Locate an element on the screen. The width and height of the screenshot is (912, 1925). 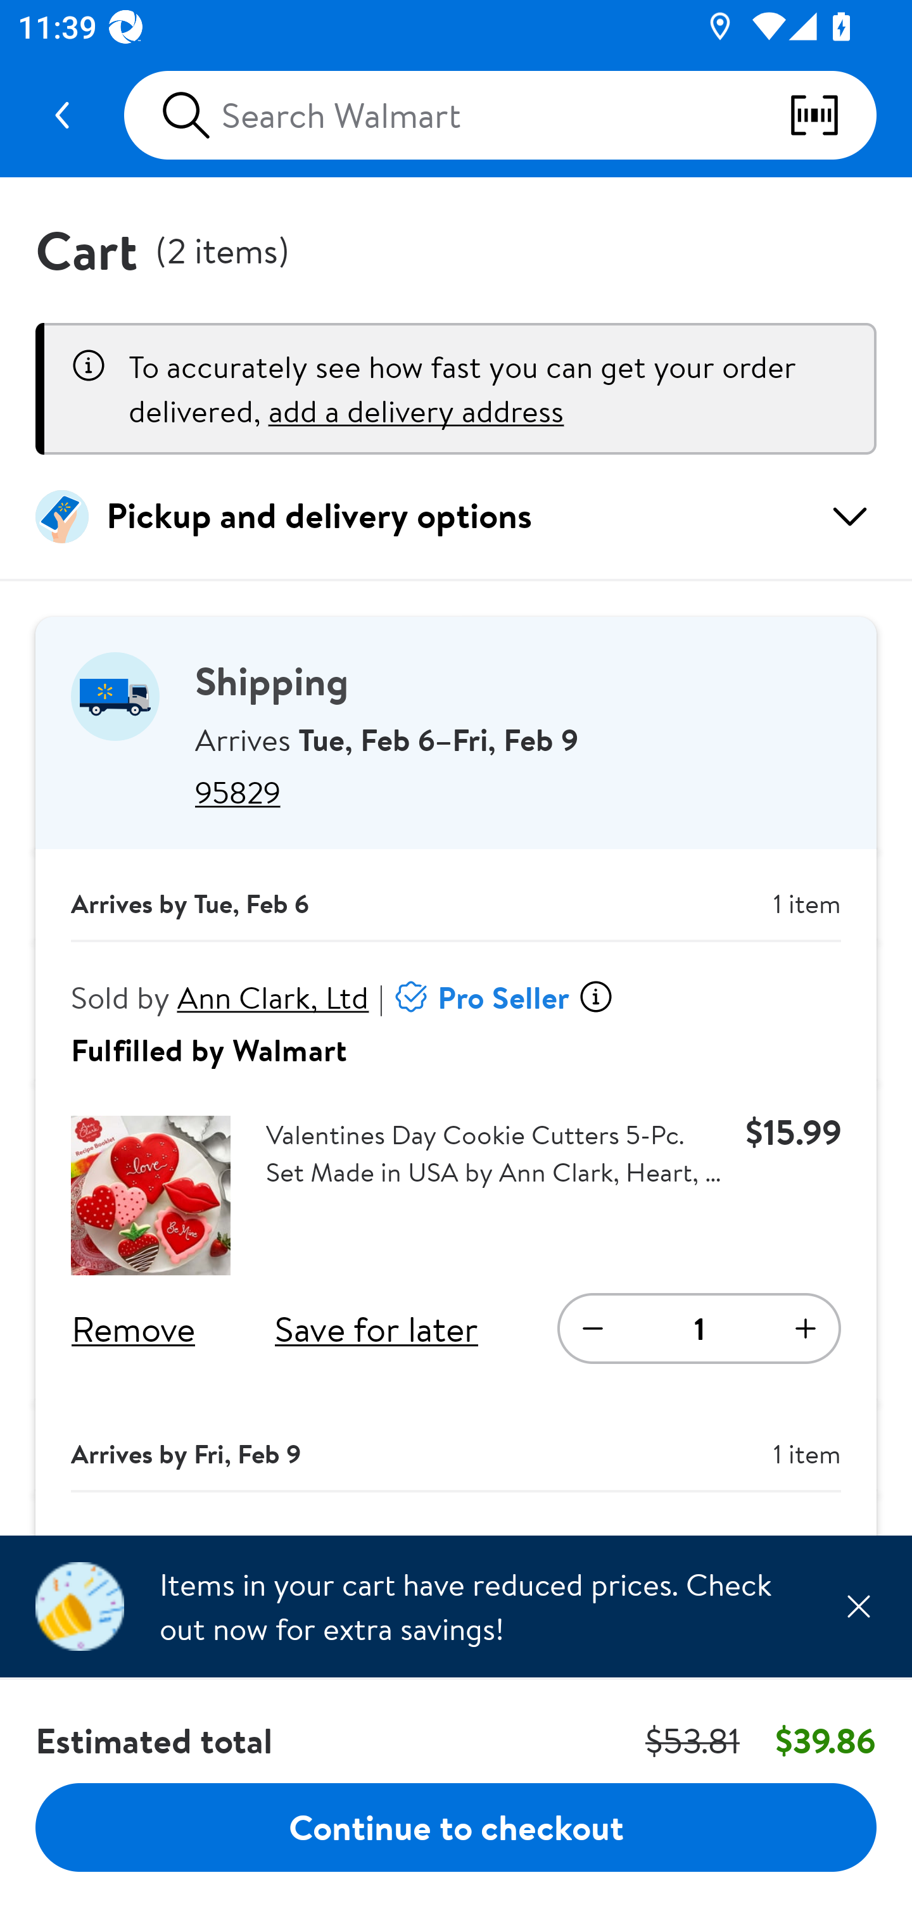
95829 is located at coordinates (518, 792).